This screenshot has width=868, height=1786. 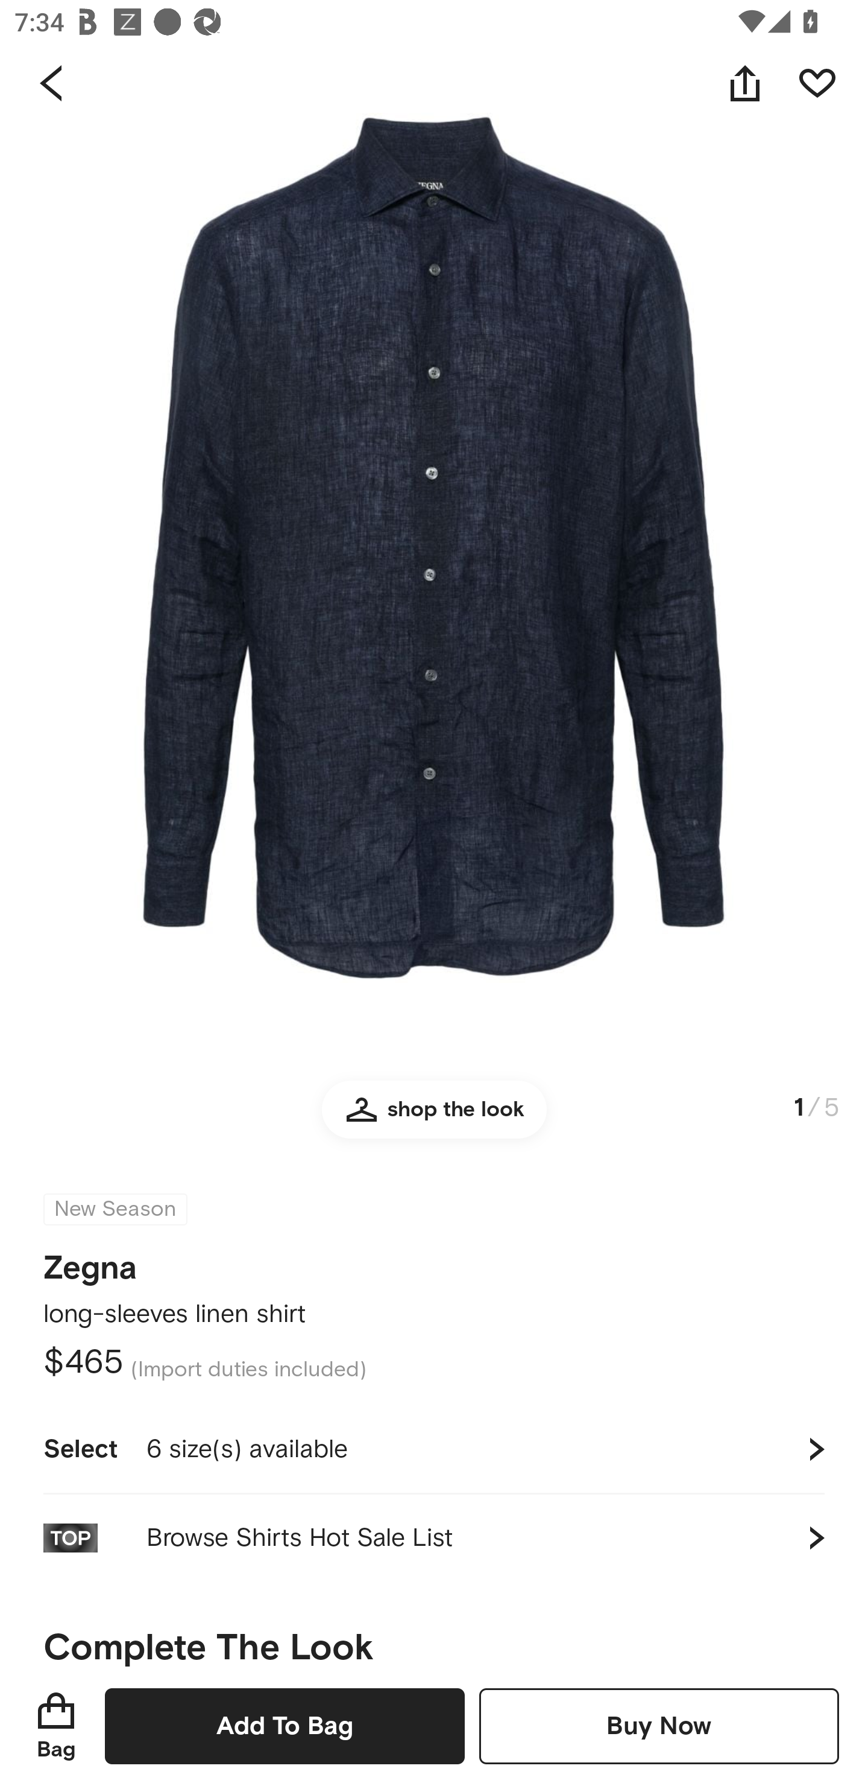 I want to click on Buy Now, so click(x=659, y=1726).